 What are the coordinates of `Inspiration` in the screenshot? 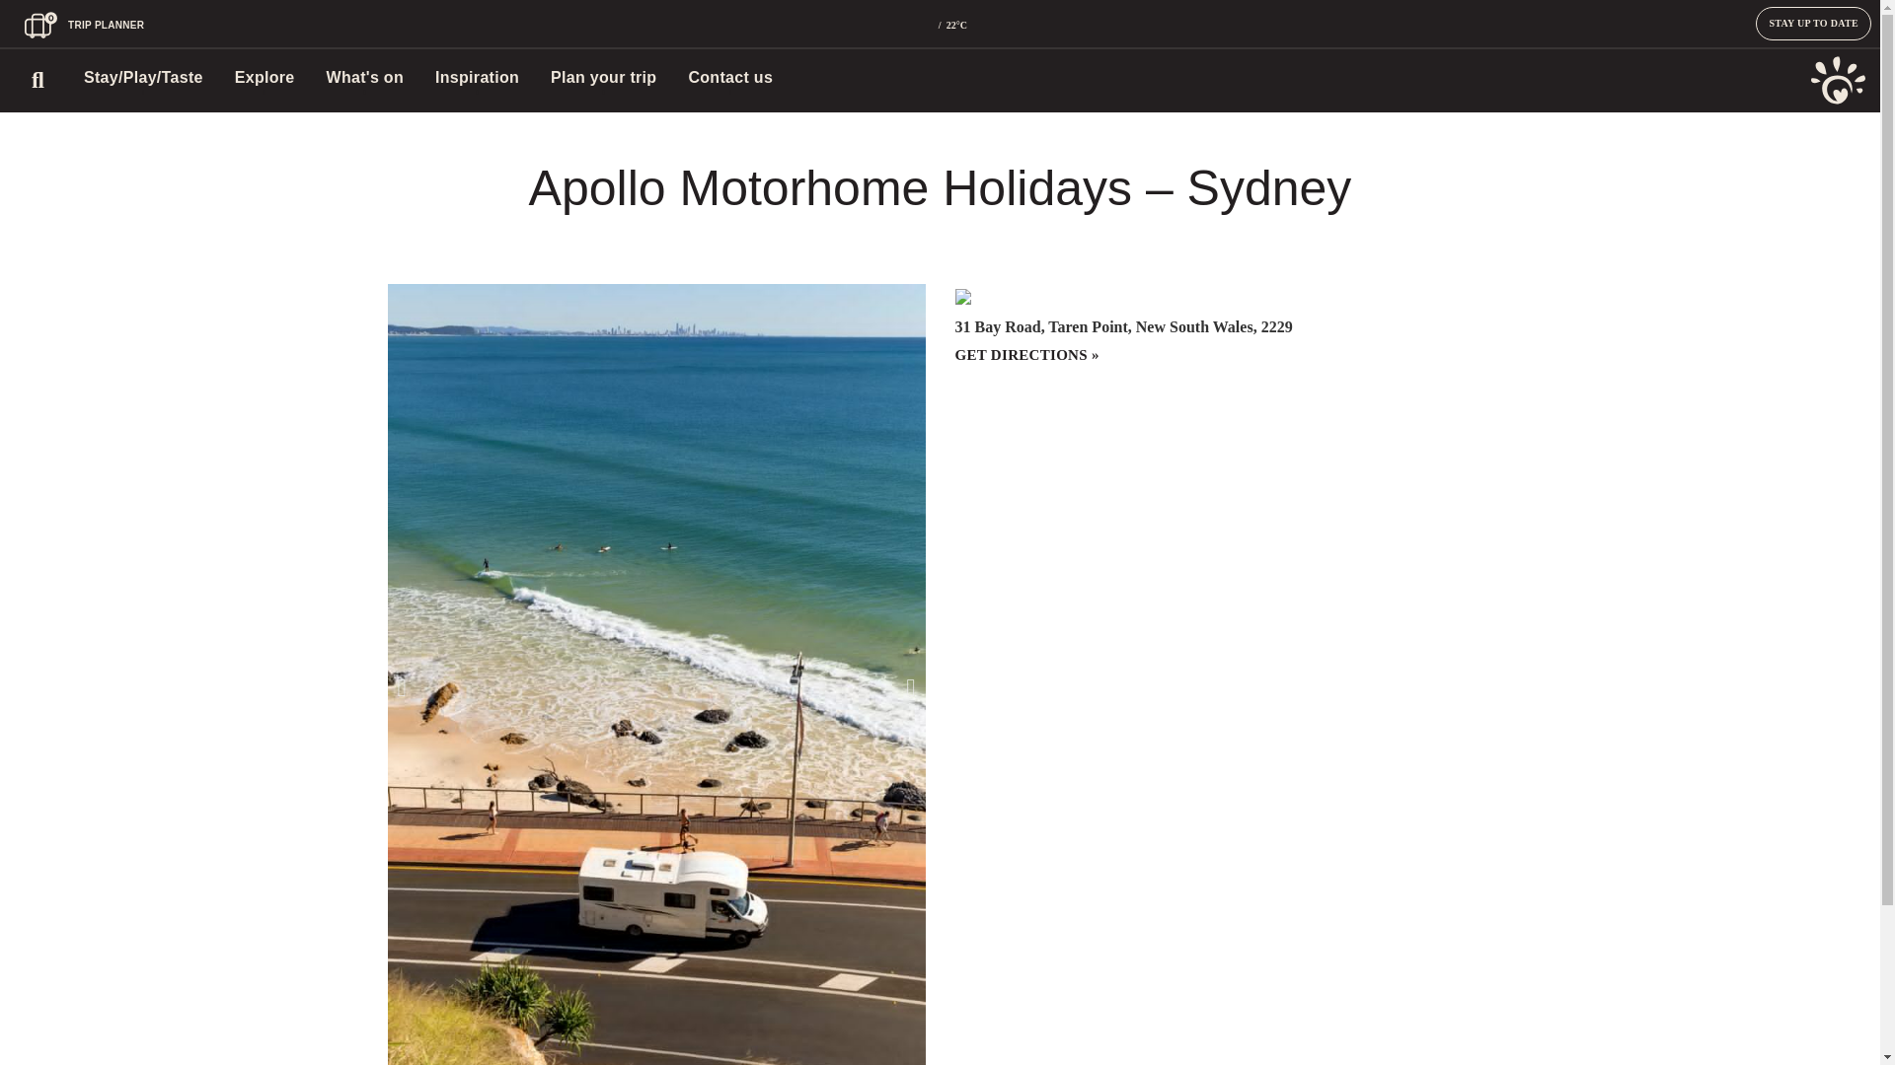 It's located at (478, 77).